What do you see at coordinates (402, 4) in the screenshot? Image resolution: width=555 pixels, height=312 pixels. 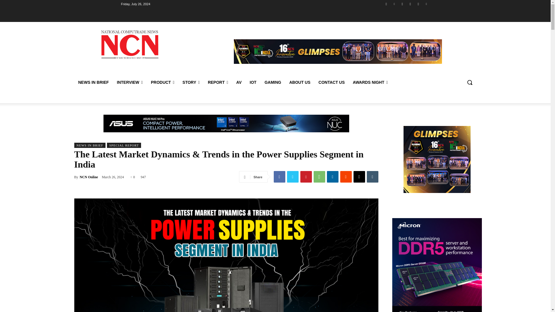 I see `Twitter` at bounding box center [402, 4].